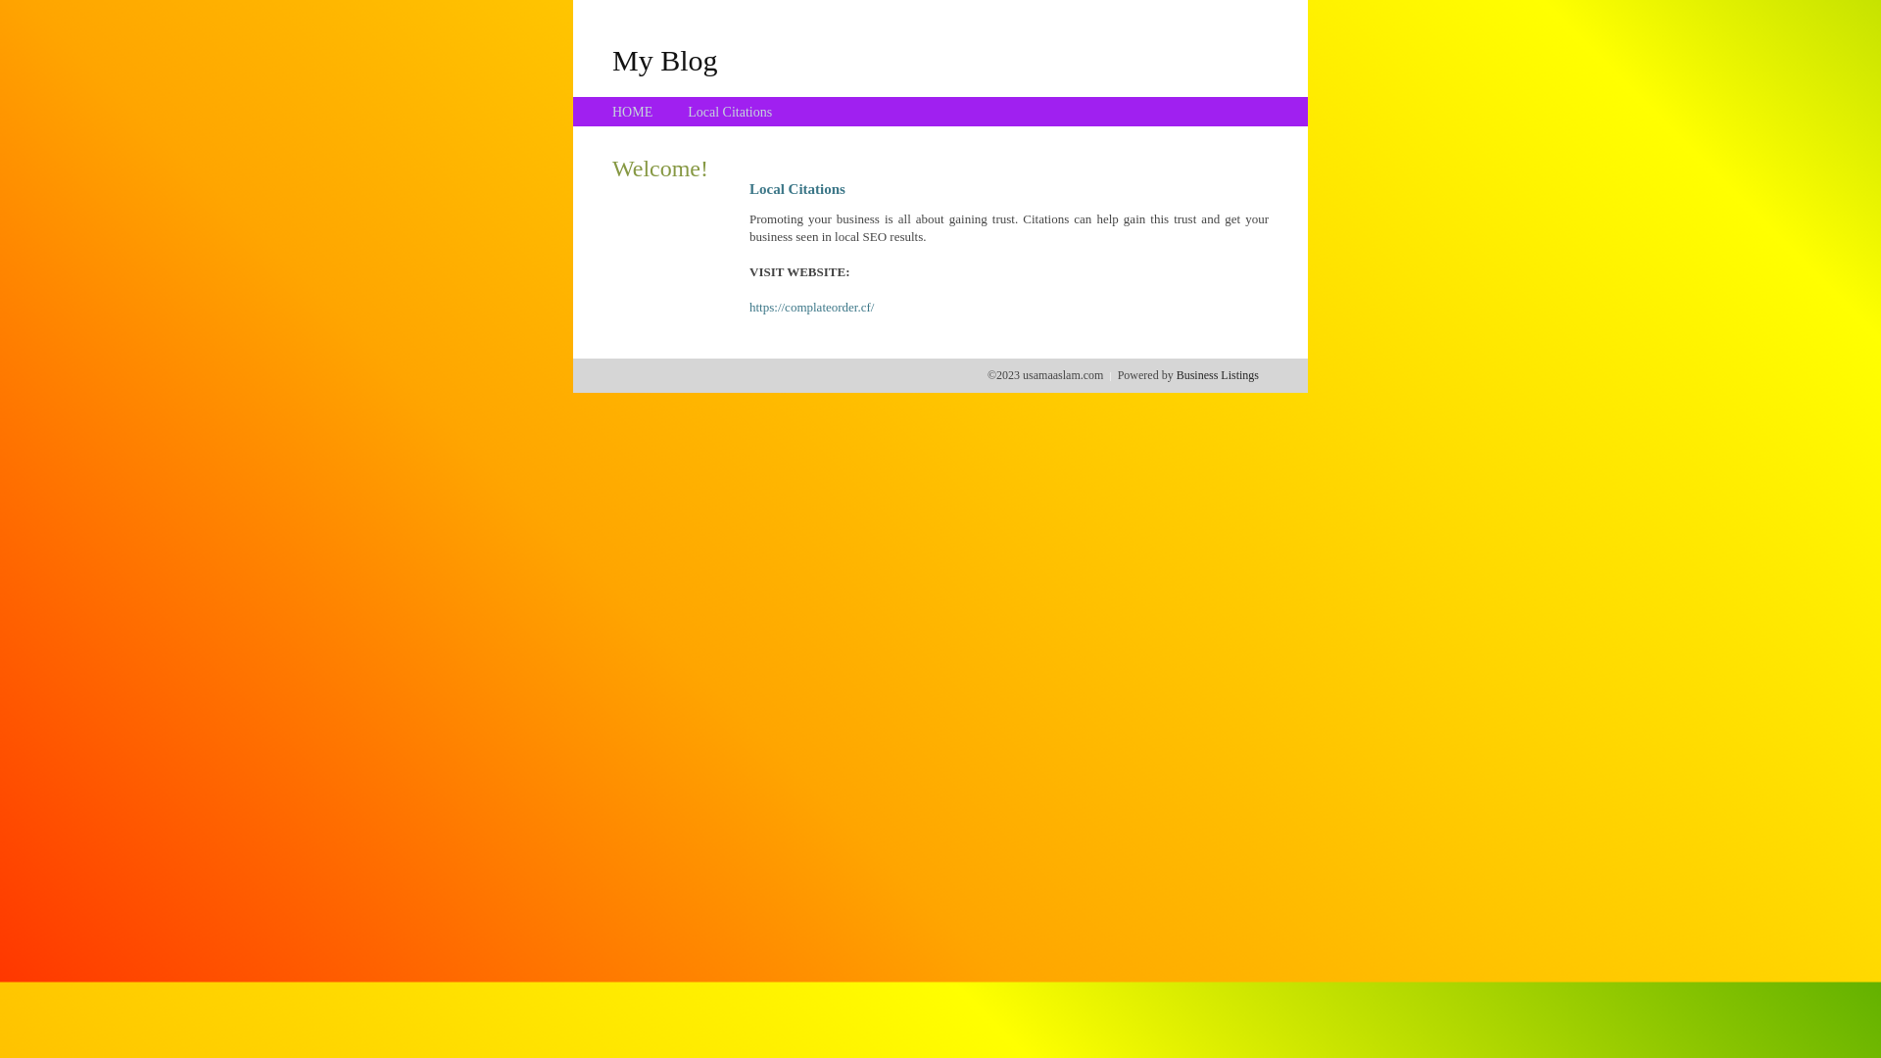 This screenshot has width=1881, height=1058. I want to click on https://complateorder.cf/, so click(811, 308).